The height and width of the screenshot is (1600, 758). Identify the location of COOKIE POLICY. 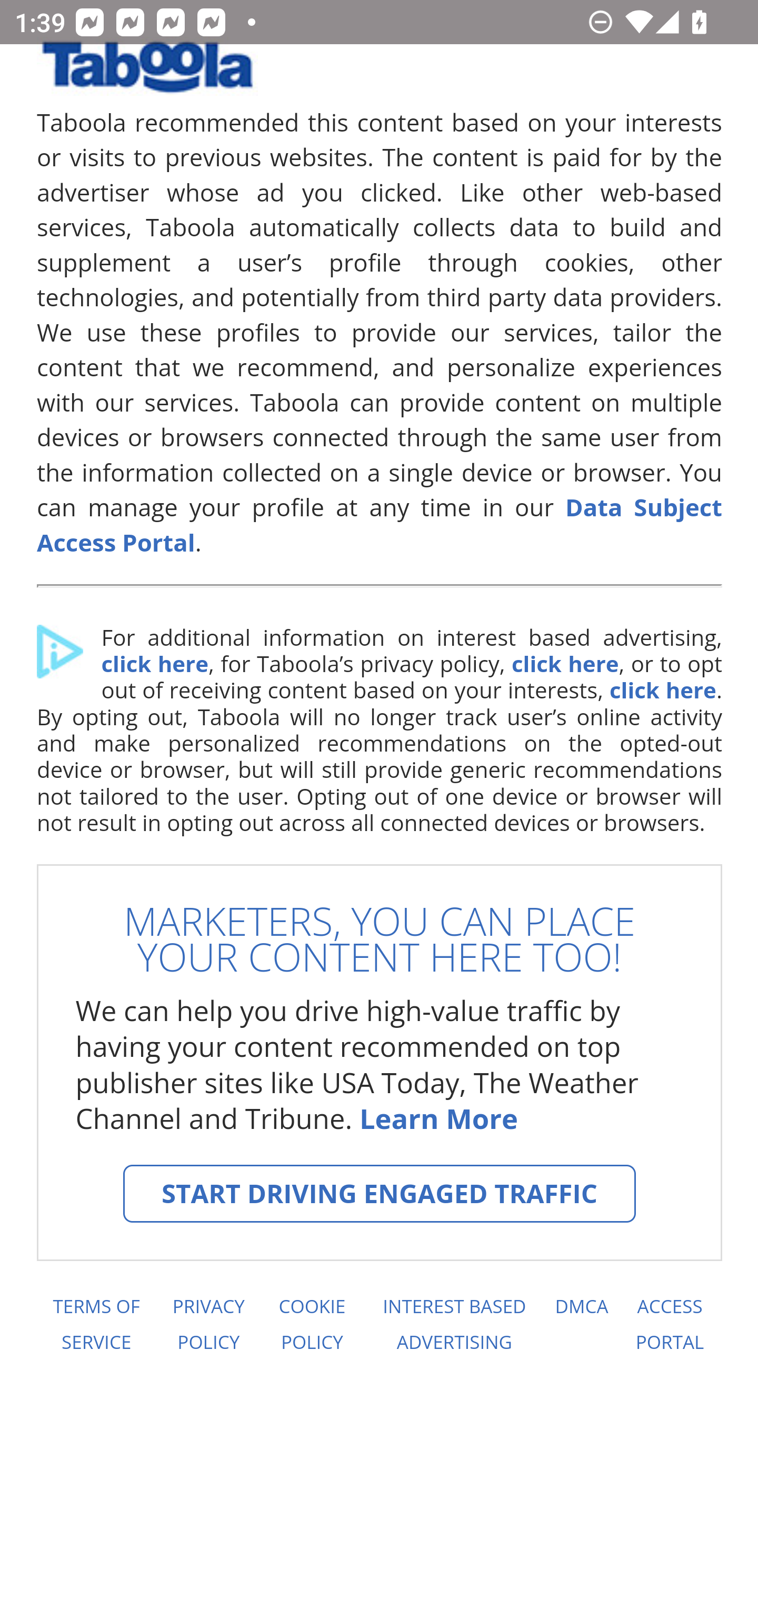
(312, 1325).